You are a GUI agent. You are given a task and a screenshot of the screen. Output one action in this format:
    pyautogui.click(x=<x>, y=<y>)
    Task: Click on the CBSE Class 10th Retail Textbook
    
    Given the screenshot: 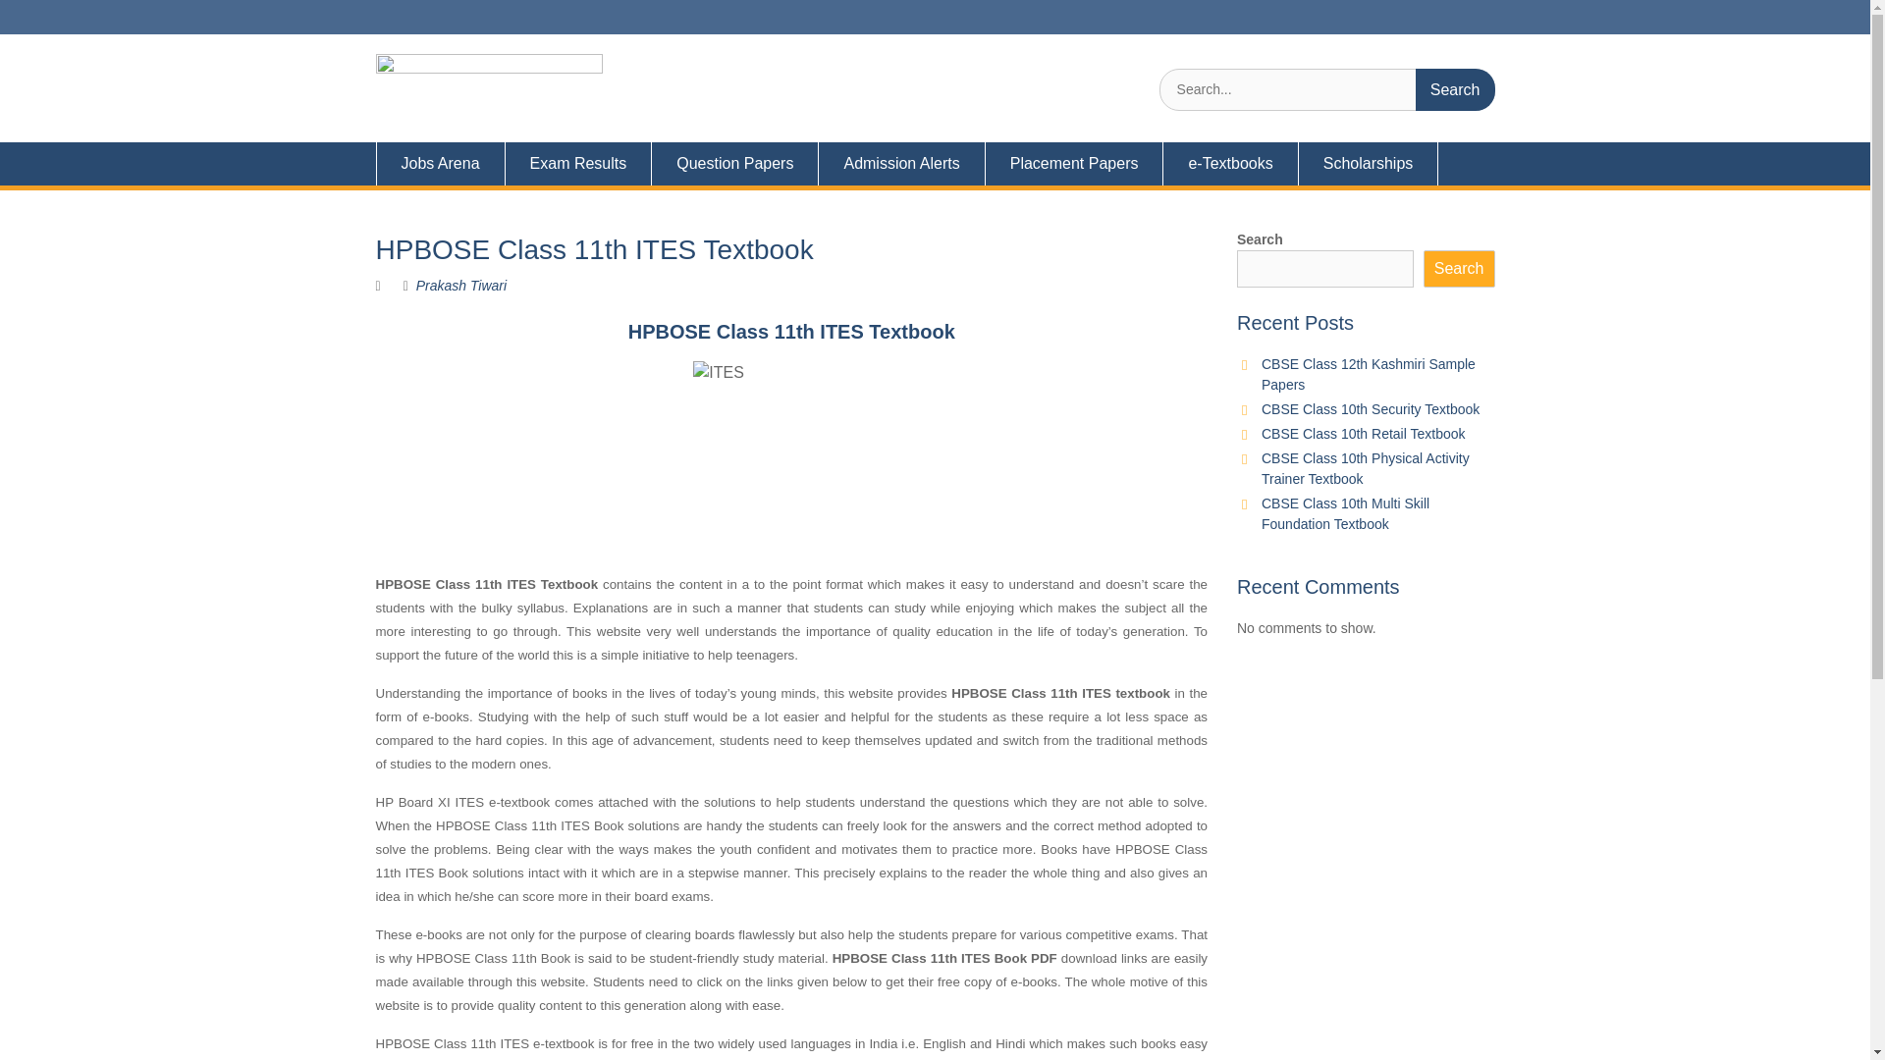 What is the action you would take?
    pyautogui.click(x=1363, y=434)
    